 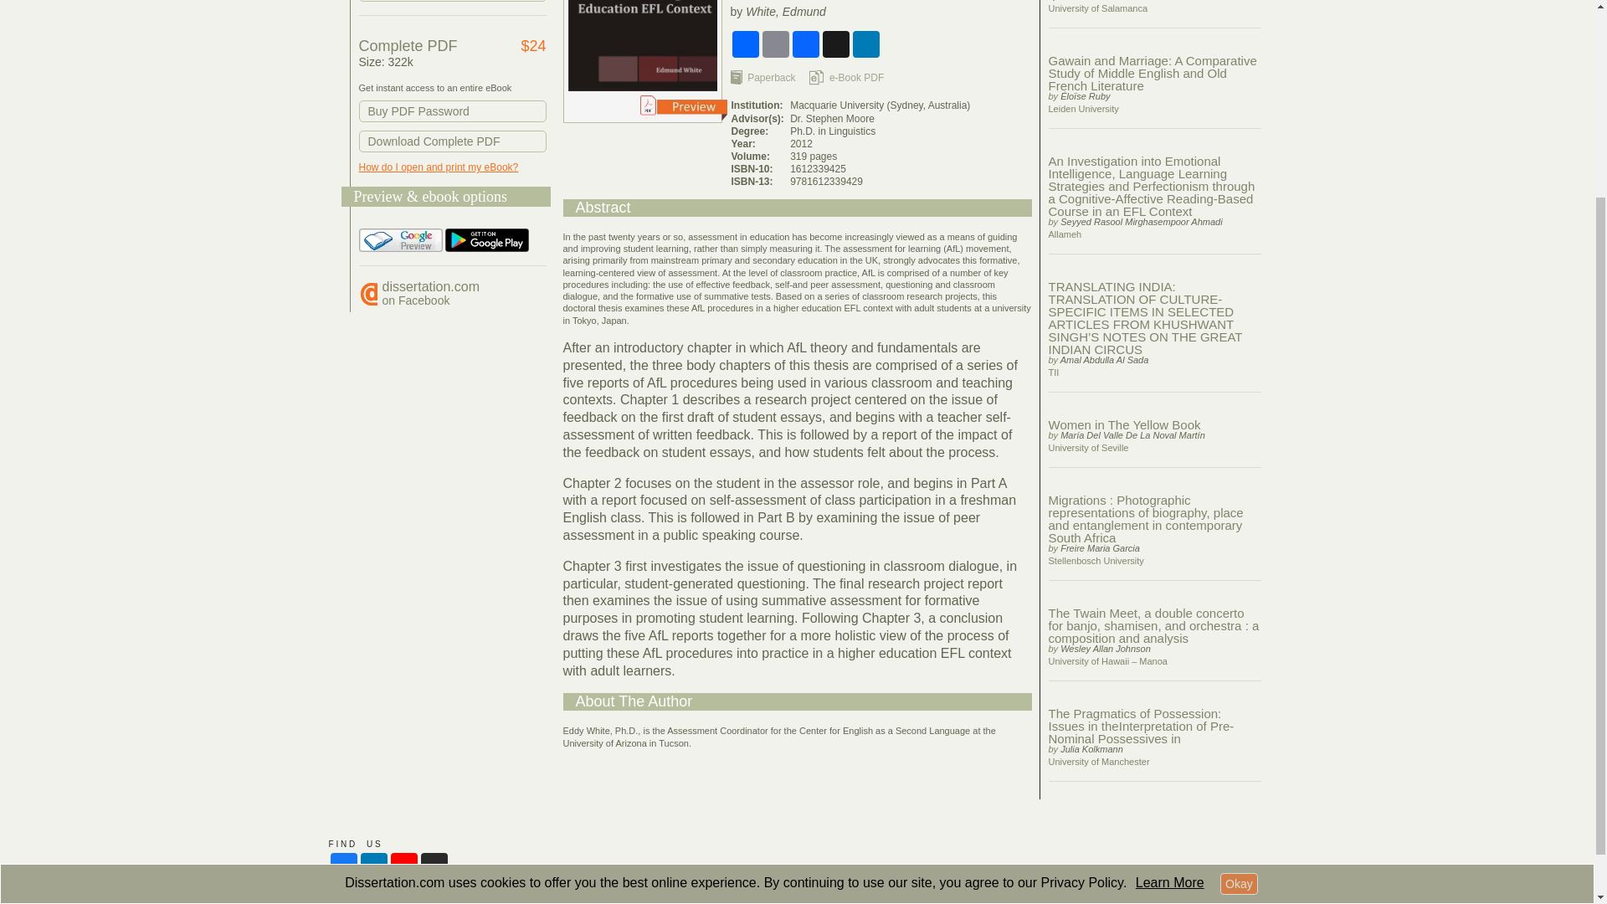 I want to click on Buy PDF Password, so click(x=1239, y=628).